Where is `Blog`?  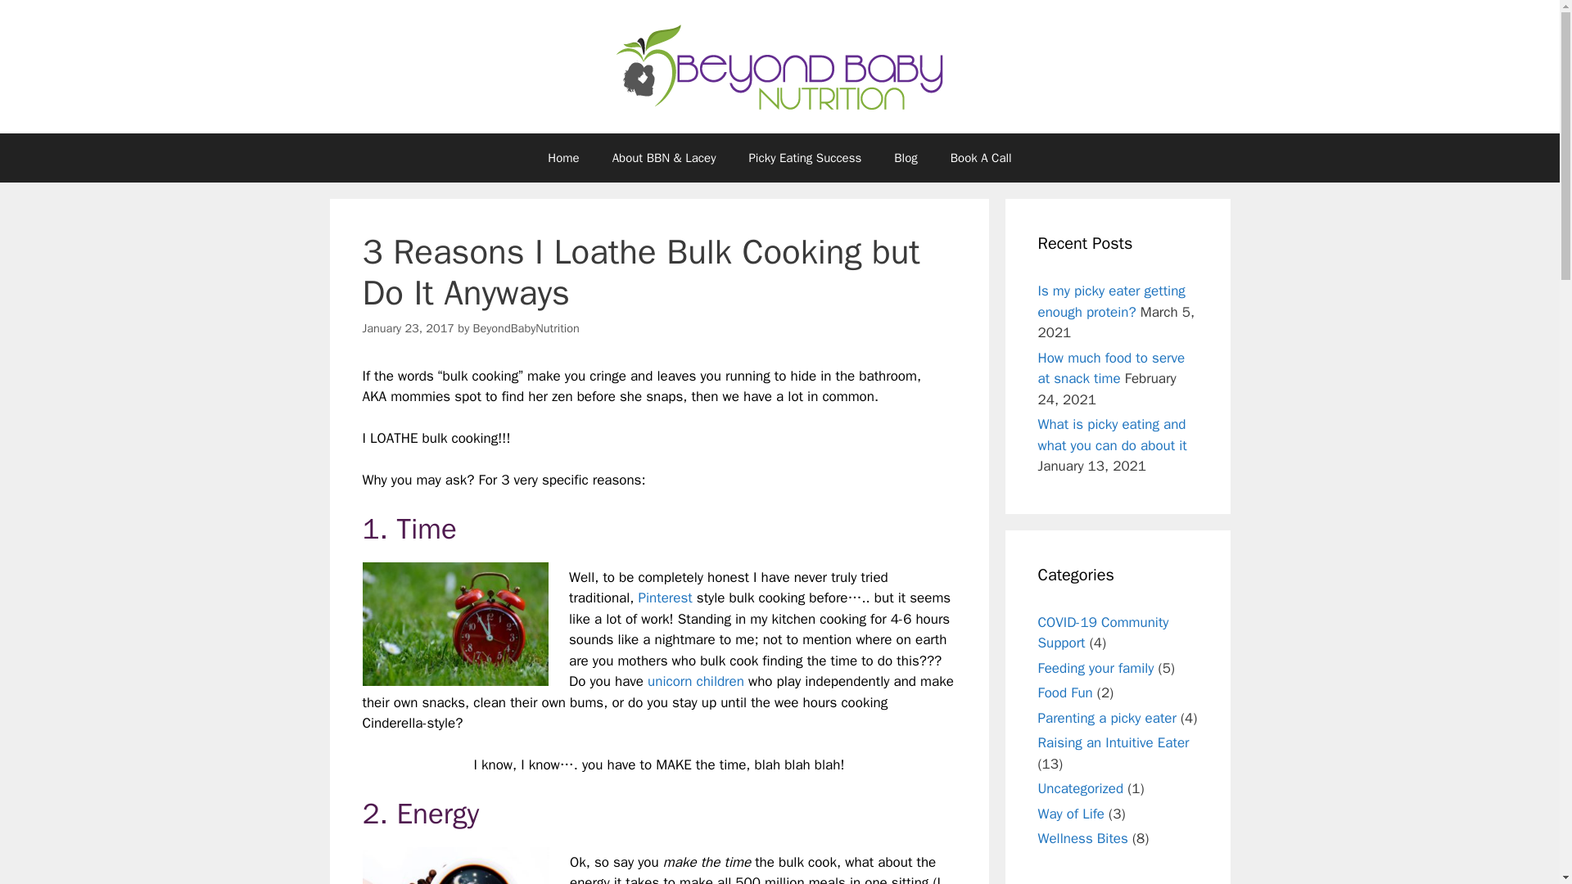
Blog is located at coordinates (906, 157).